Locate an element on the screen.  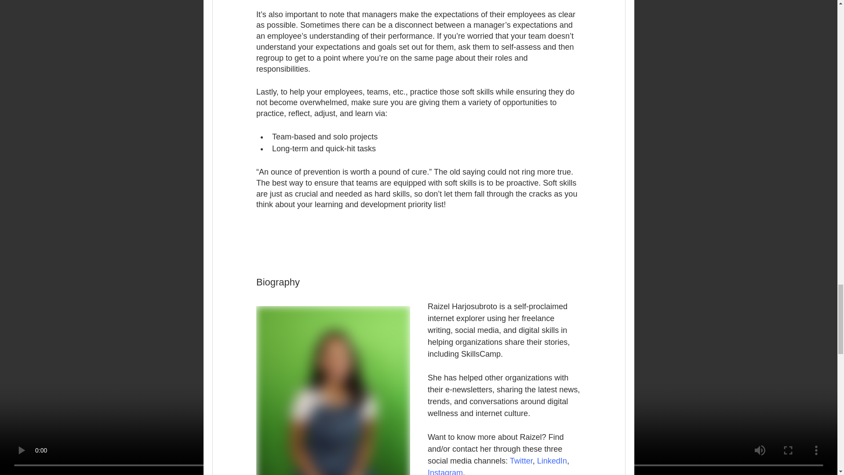
Twitter is located at coordinates (521, 461).